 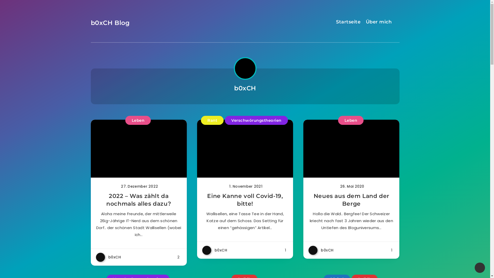 What do you see at coordinates (351, 120) in the screenshot?
I see `Leben` at bounding box center [351, 120].